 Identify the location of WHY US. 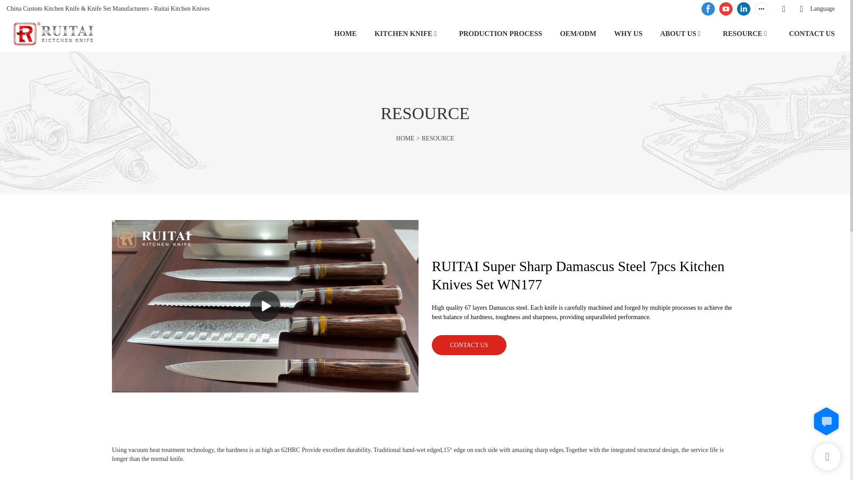
(628, 33).